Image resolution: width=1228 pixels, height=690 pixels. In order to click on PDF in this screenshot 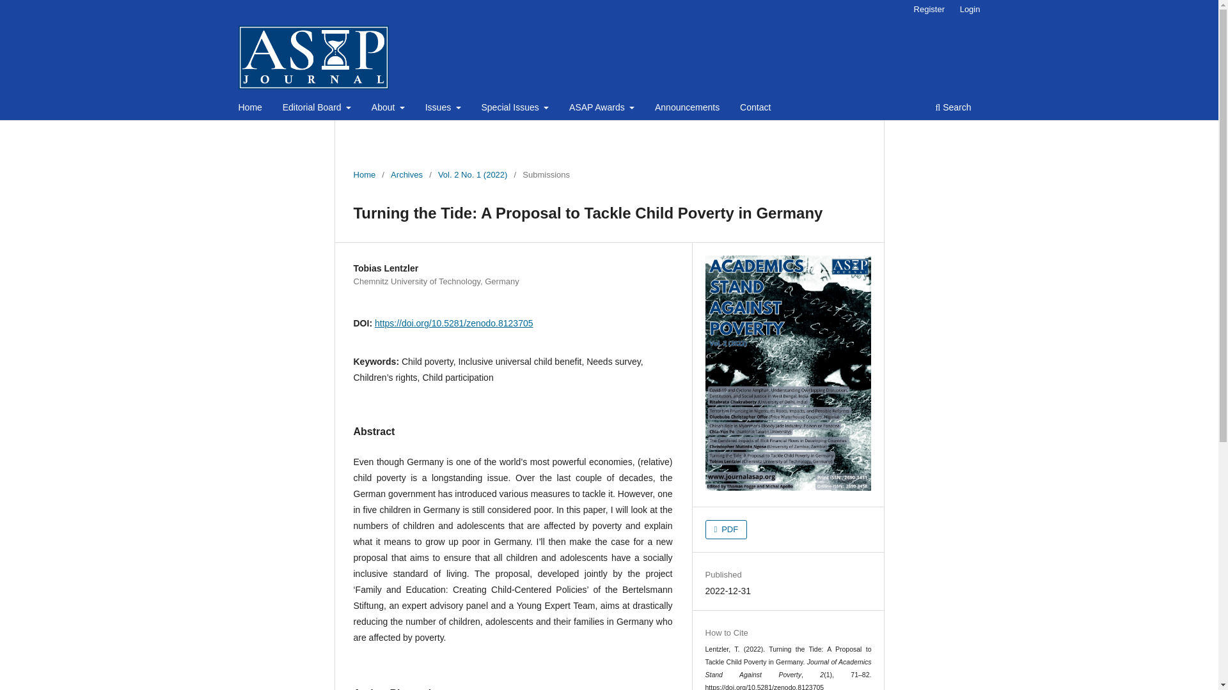, I will do `click(727, 529)`.